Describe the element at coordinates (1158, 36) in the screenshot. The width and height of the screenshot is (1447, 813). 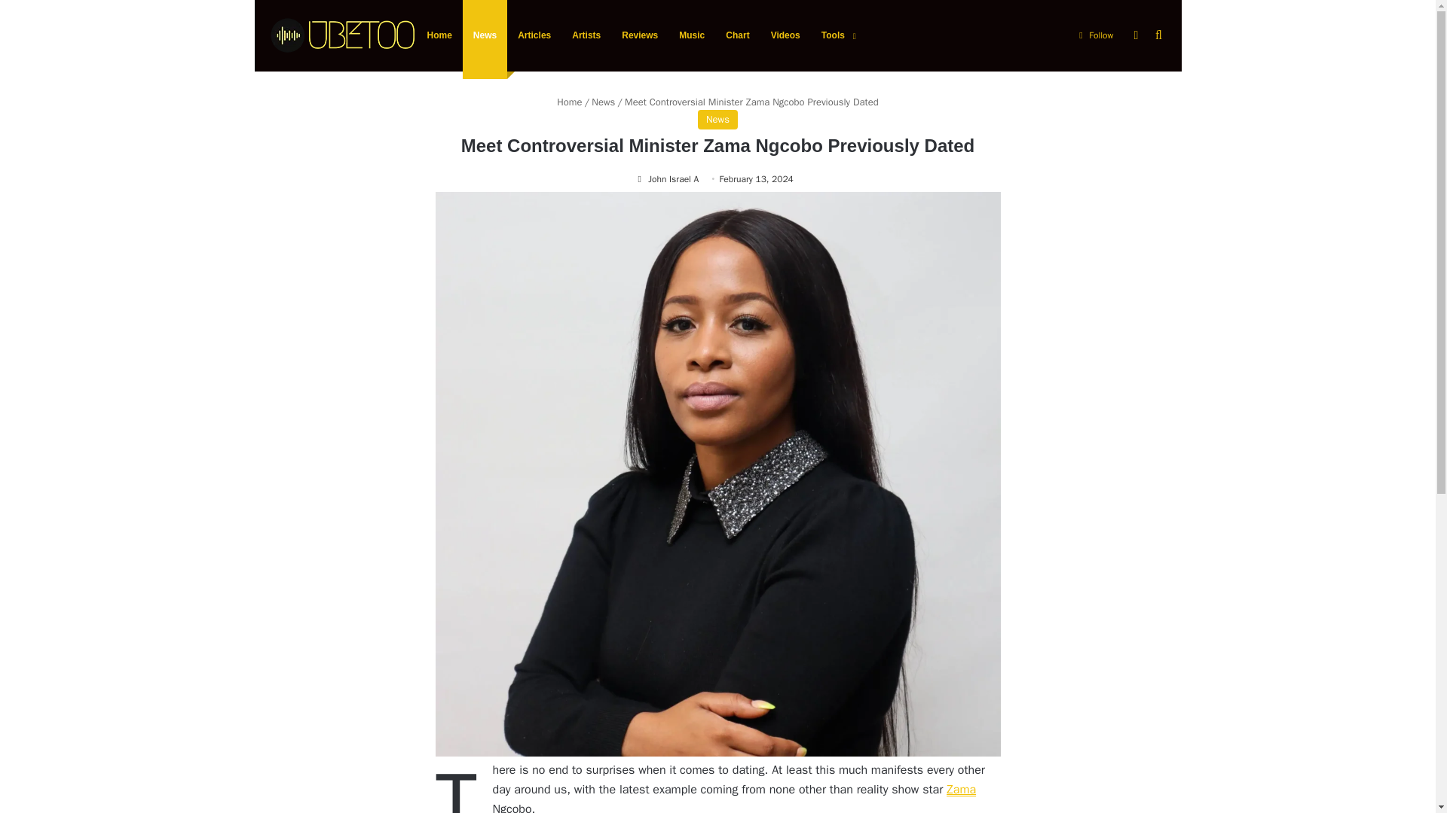
I see `Search for` at that location.